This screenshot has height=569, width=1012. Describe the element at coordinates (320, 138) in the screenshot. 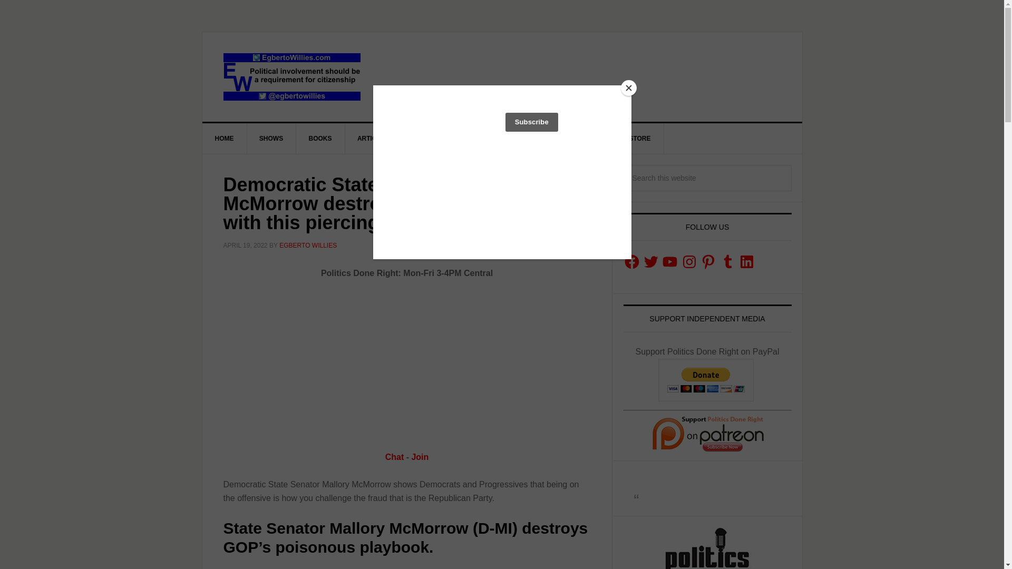

I see `BOOKS` at that location.